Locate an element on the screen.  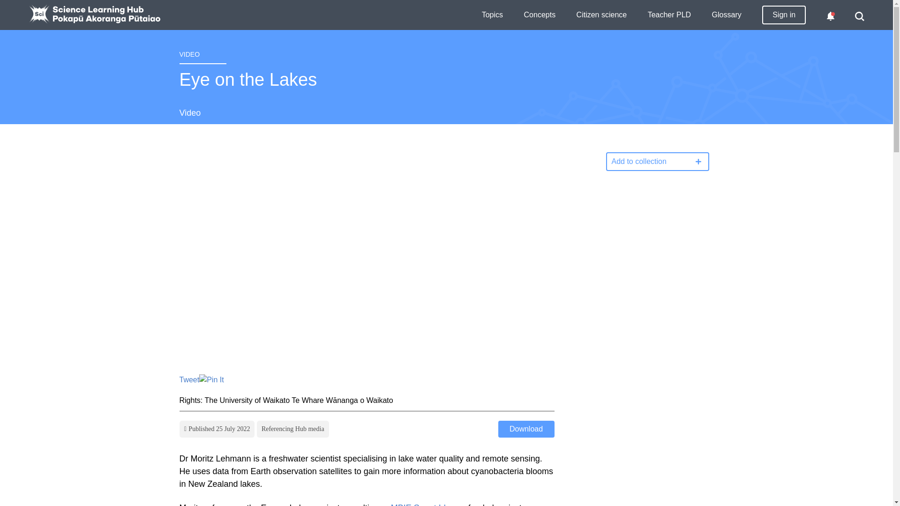
Citizen science is located at coordinates (602, 15).